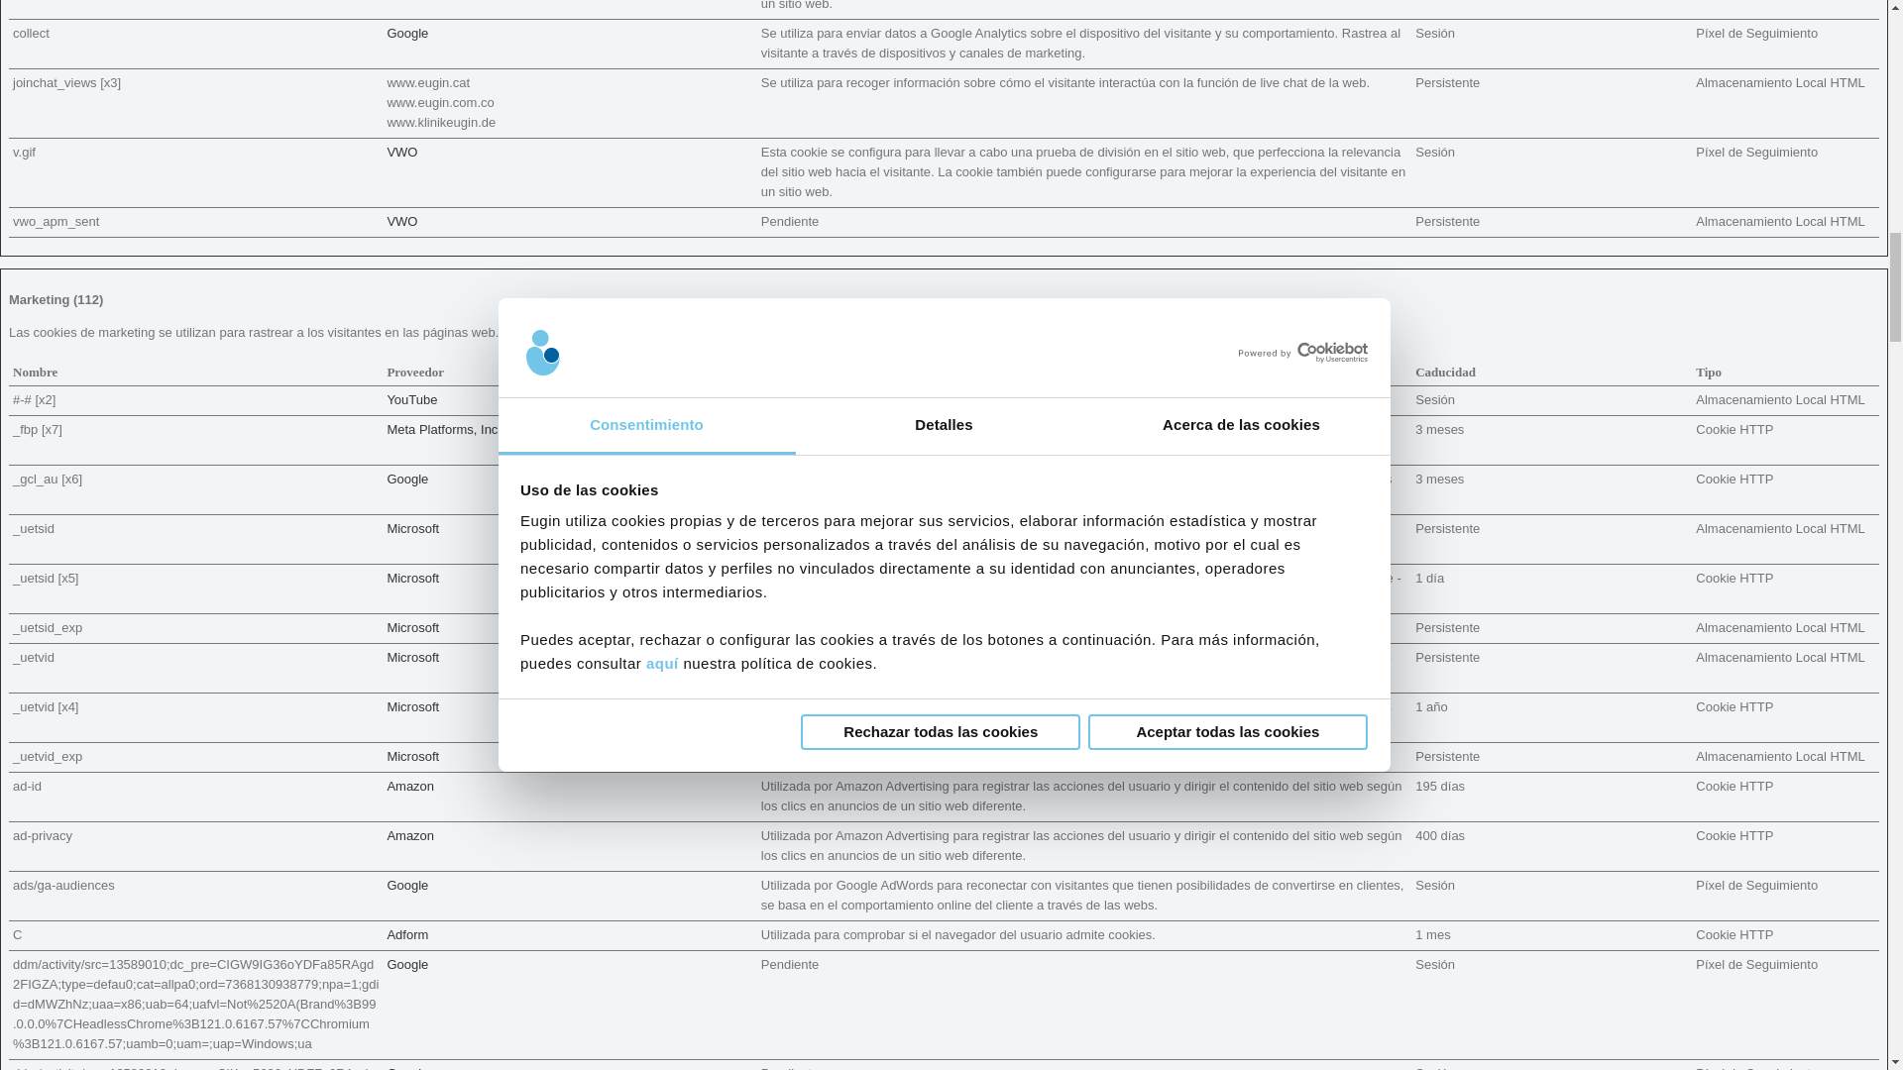  What do you see at coordinates (409, 835) in the screenshot?
I see `Amazon` at bounding box center [409, 835].